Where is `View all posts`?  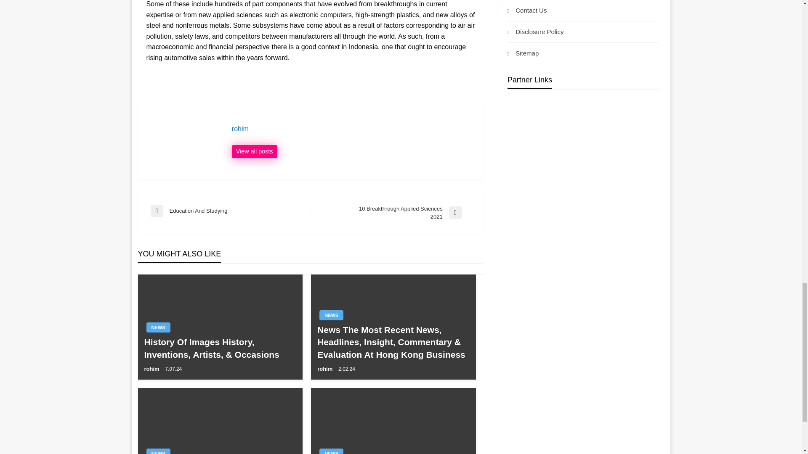
View all posts is located at coordinates (152, 369).